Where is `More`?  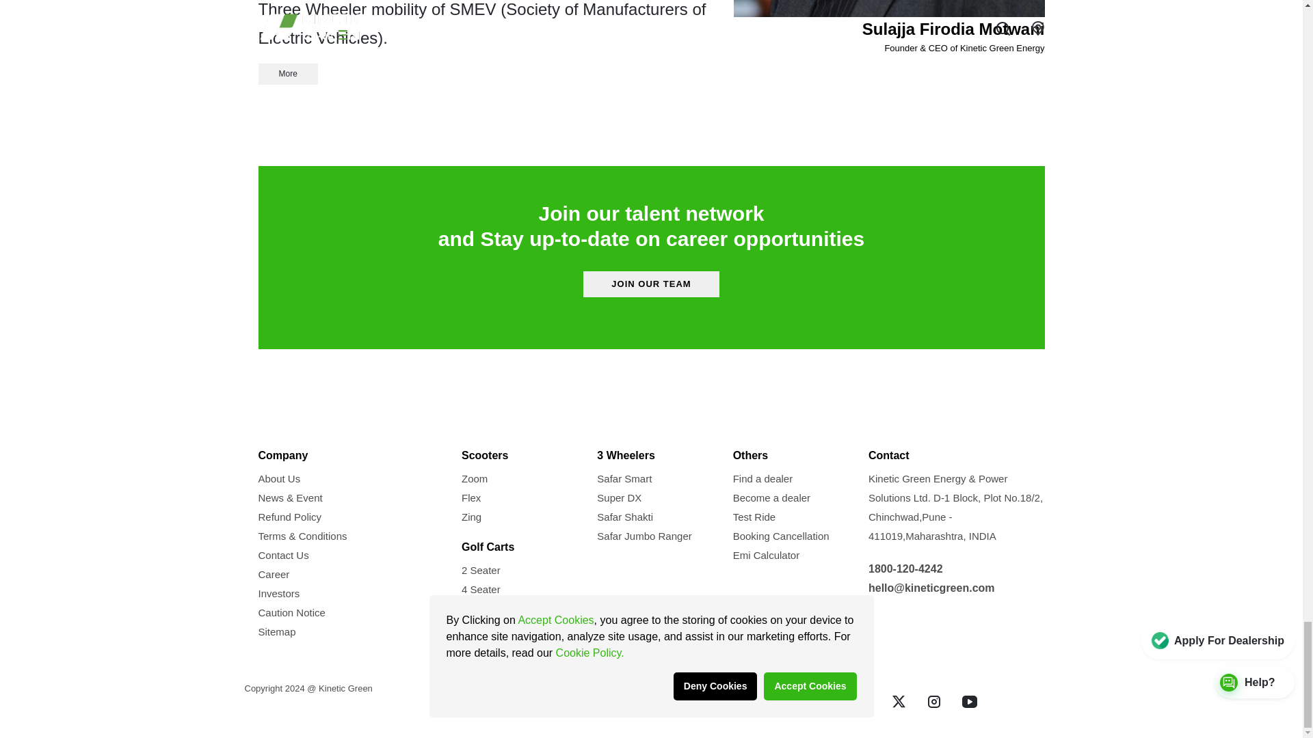 More is located at coordinates (288, 74).